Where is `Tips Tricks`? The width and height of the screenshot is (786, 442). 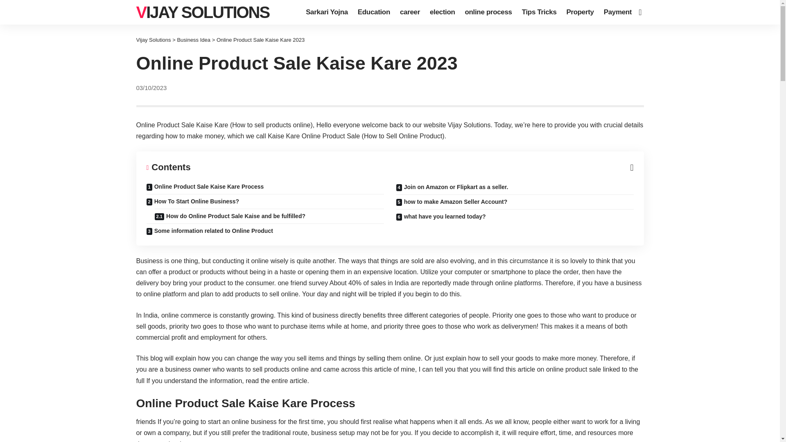 Tips Tricks is located at coordinates (540, 12).